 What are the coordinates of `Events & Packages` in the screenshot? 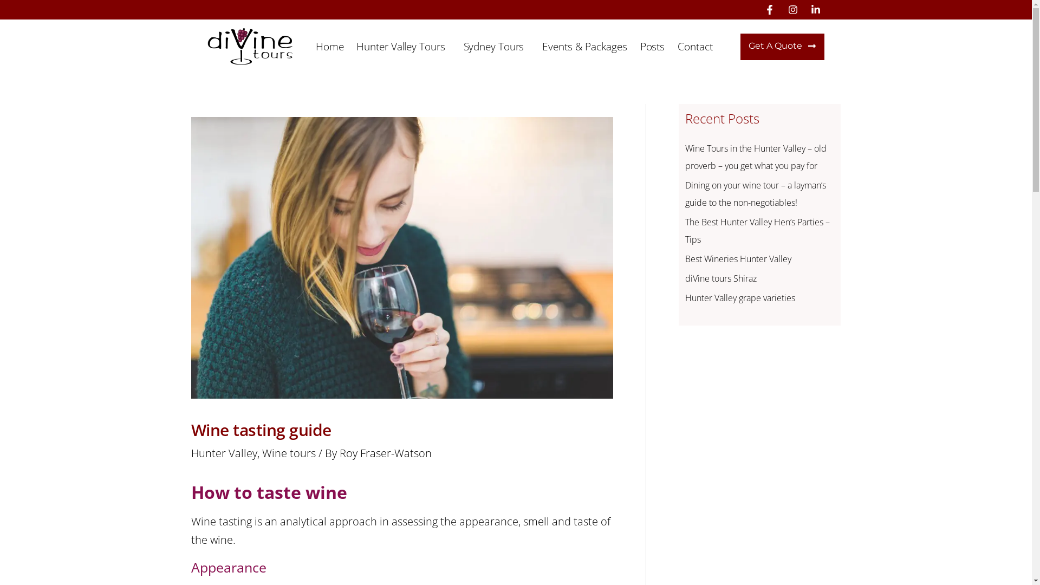 It's located at (584, 47).